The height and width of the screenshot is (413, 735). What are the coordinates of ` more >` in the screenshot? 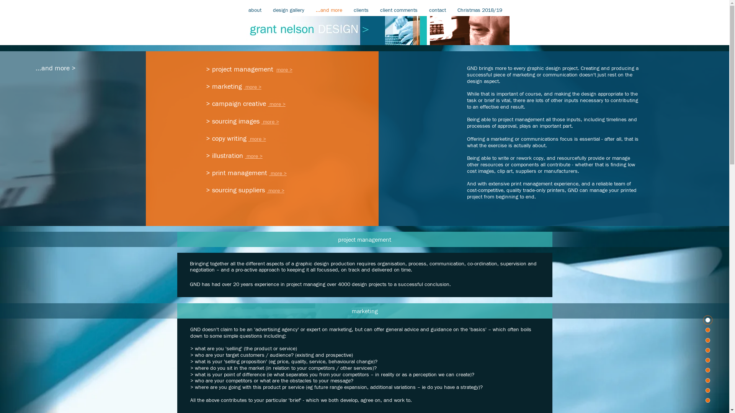 It's located at (253, 87).